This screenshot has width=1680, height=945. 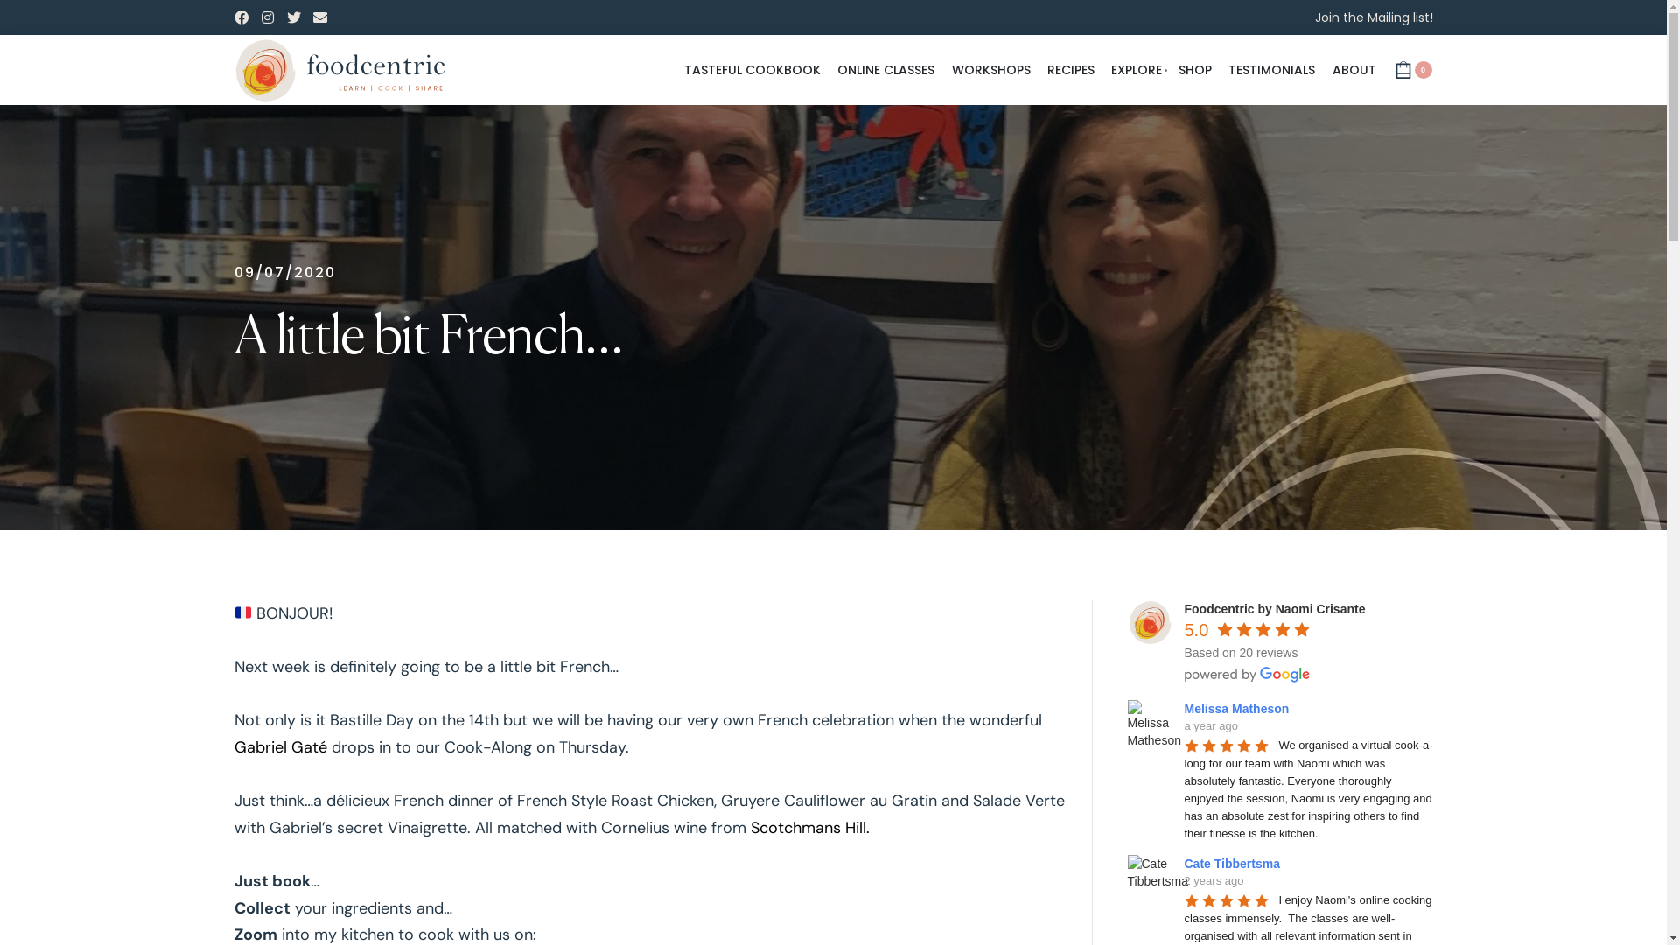 I want to click on TASTEFUL COOKBOOK, so click(x=752, y=71).